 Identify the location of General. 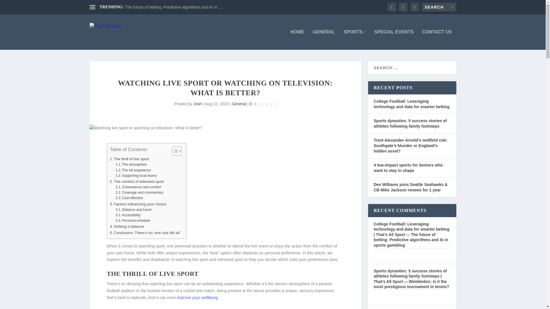
(239, 104).